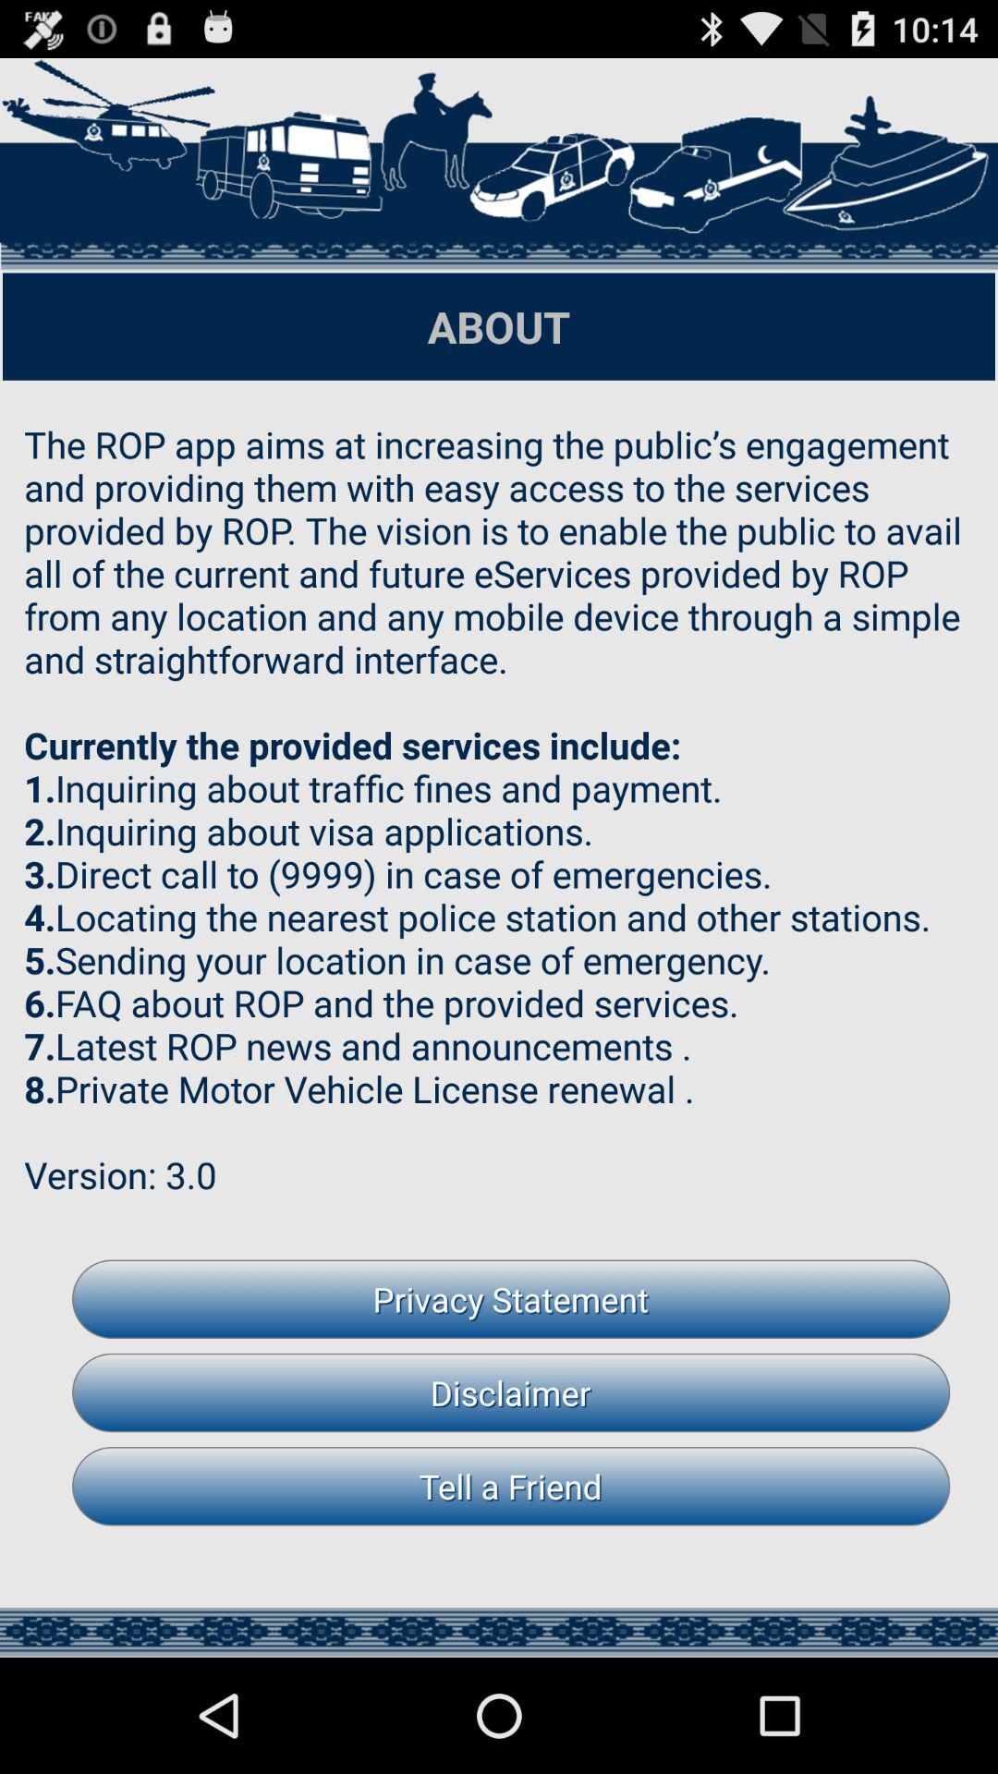  What do you see at coordinates (511, 1299) in the screenshot?
I see `choose the privacy statement button` at bounding box center [511, 1299].